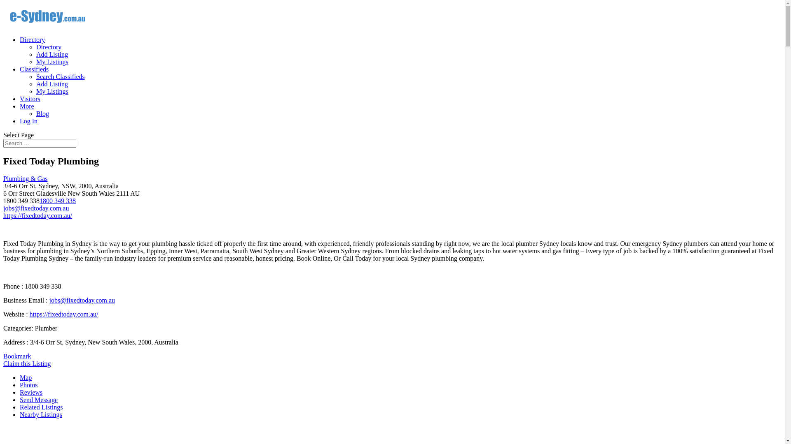 This screenshot has width=791, height=444. What do you see at coordinates (52, 91) in the screenshot?
I see `My Listings` at bounding box center [52, 91].